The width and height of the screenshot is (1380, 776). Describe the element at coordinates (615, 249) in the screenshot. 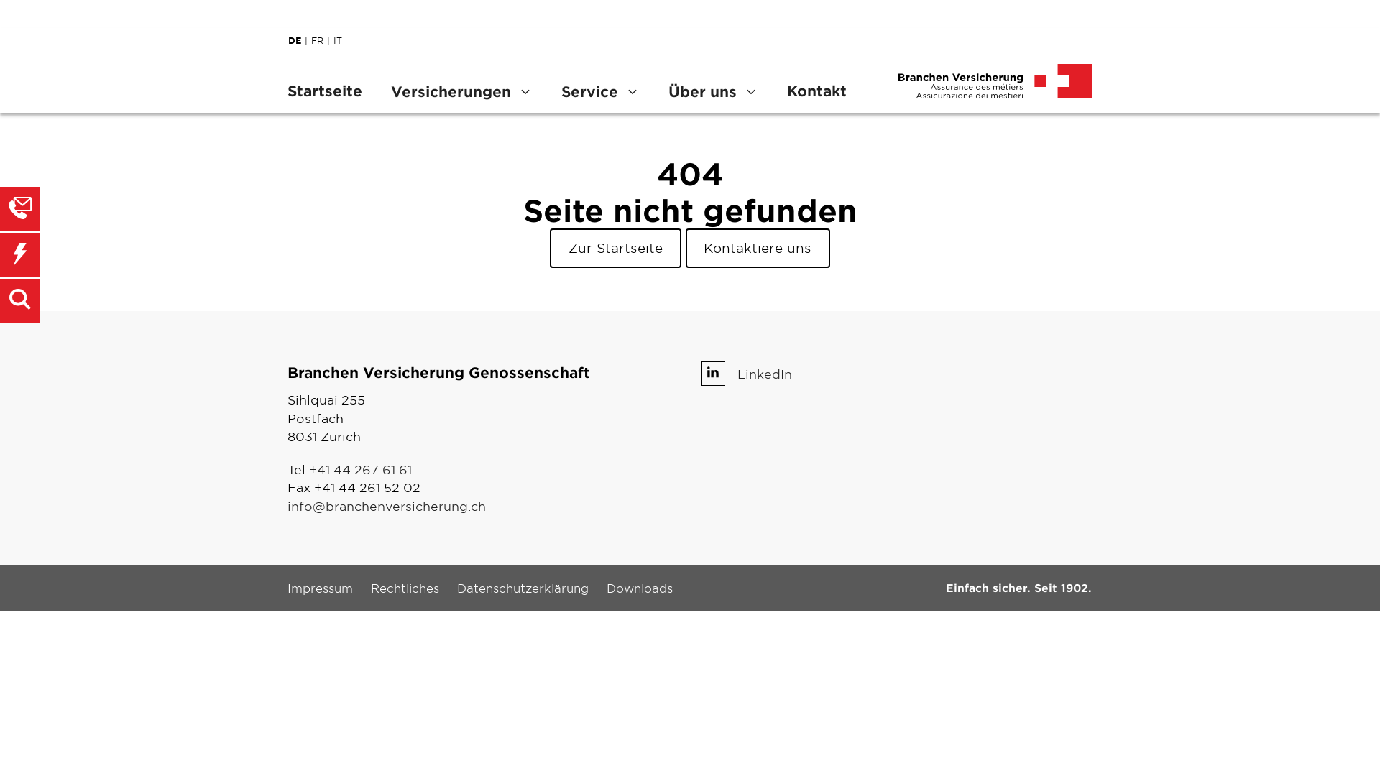

I see `Zur Startseite` at that location.